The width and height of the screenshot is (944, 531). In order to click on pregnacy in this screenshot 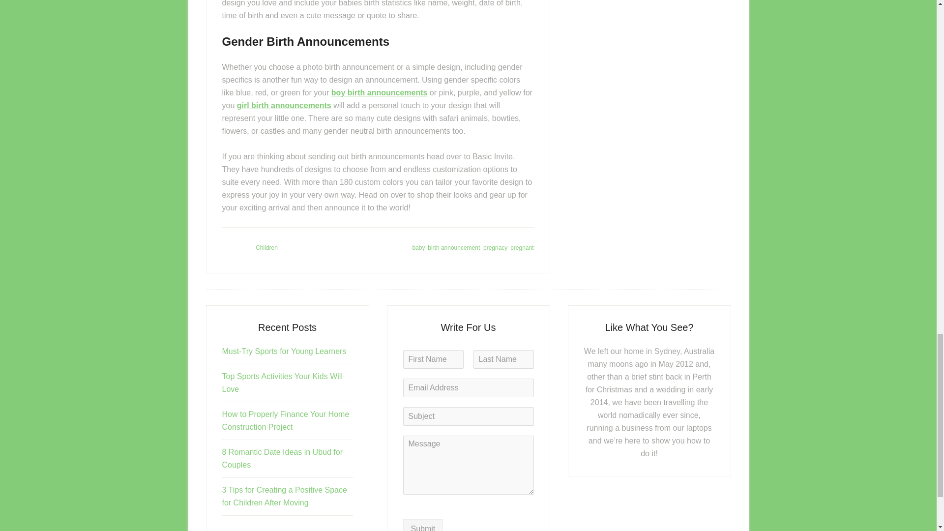, I will do `click(495, 247)`.